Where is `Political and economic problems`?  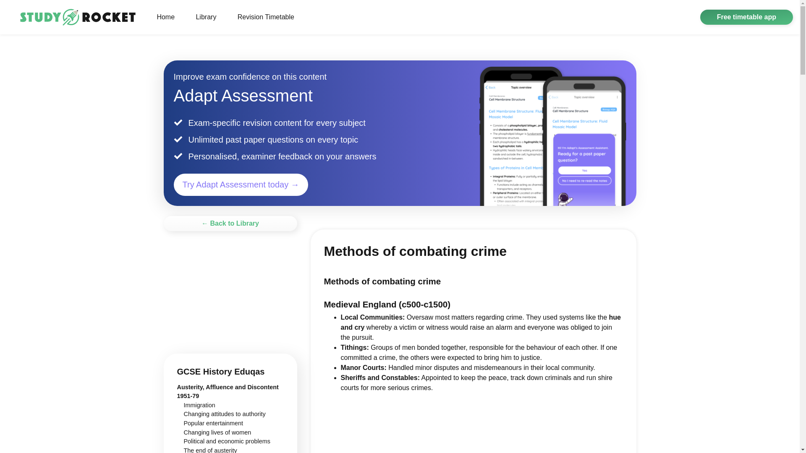 Political and economic problems is located at coordinates (227, 441).